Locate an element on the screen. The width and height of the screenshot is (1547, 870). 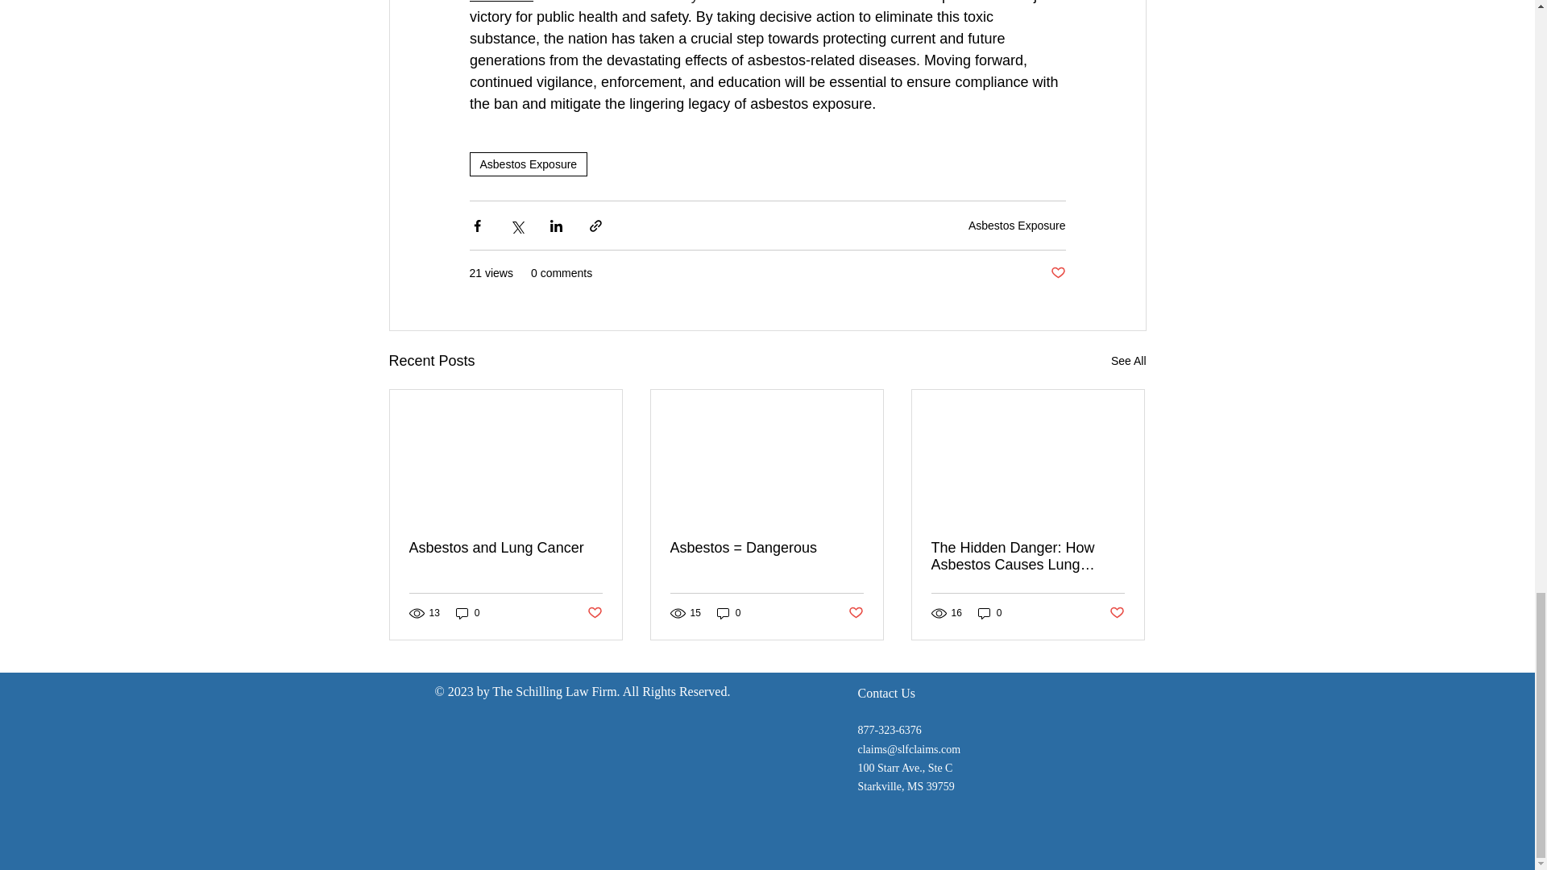
Post not marked as liked is located at coordinates (593, 613).